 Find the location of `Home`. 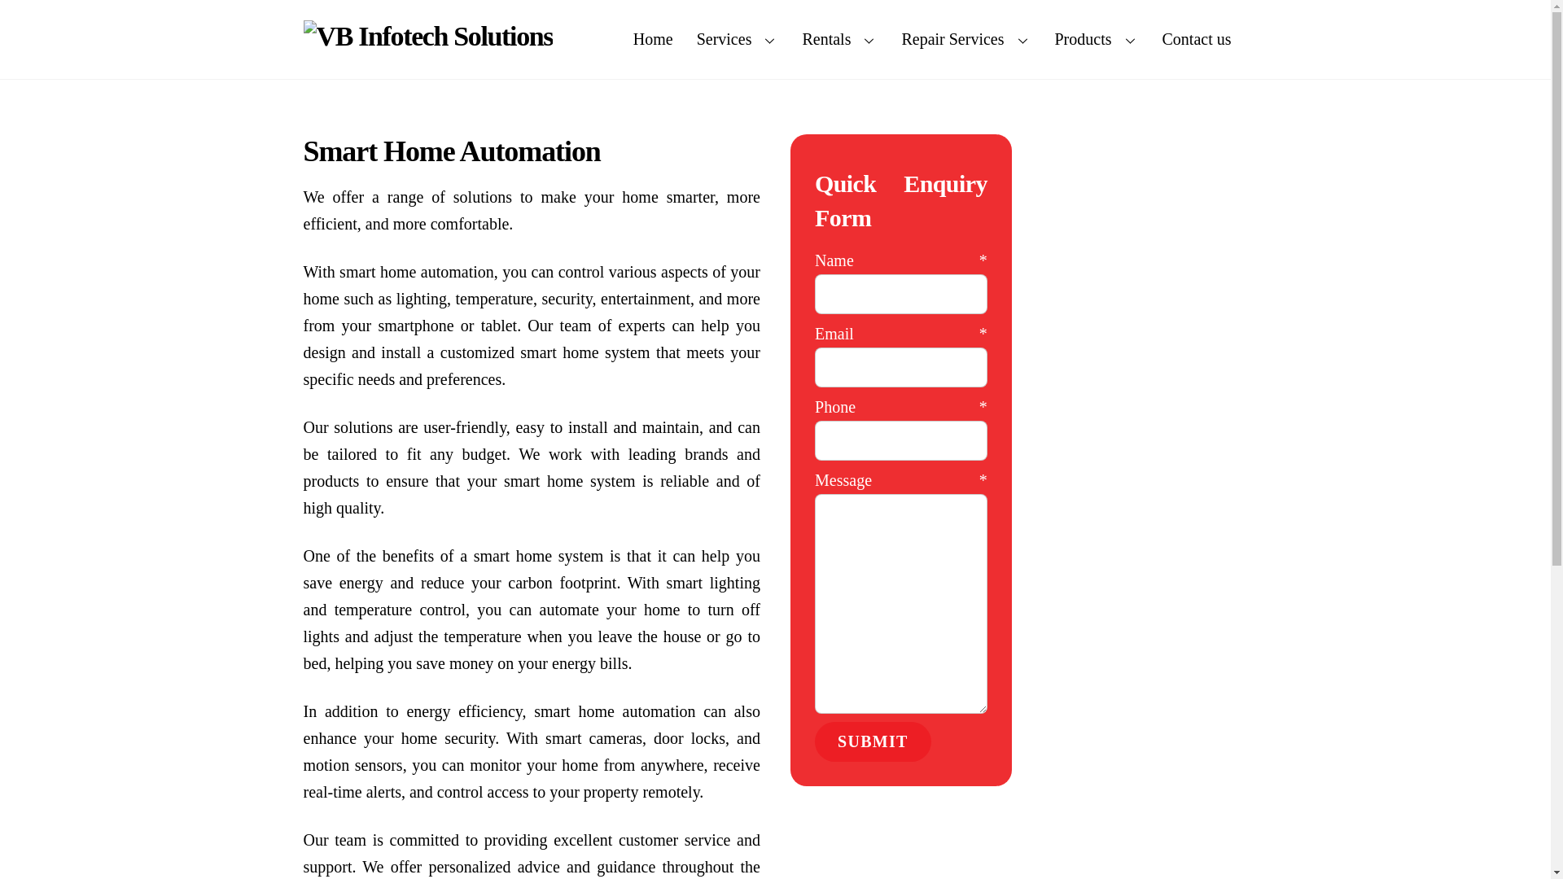

Home is located at coordinates (1097, 39).